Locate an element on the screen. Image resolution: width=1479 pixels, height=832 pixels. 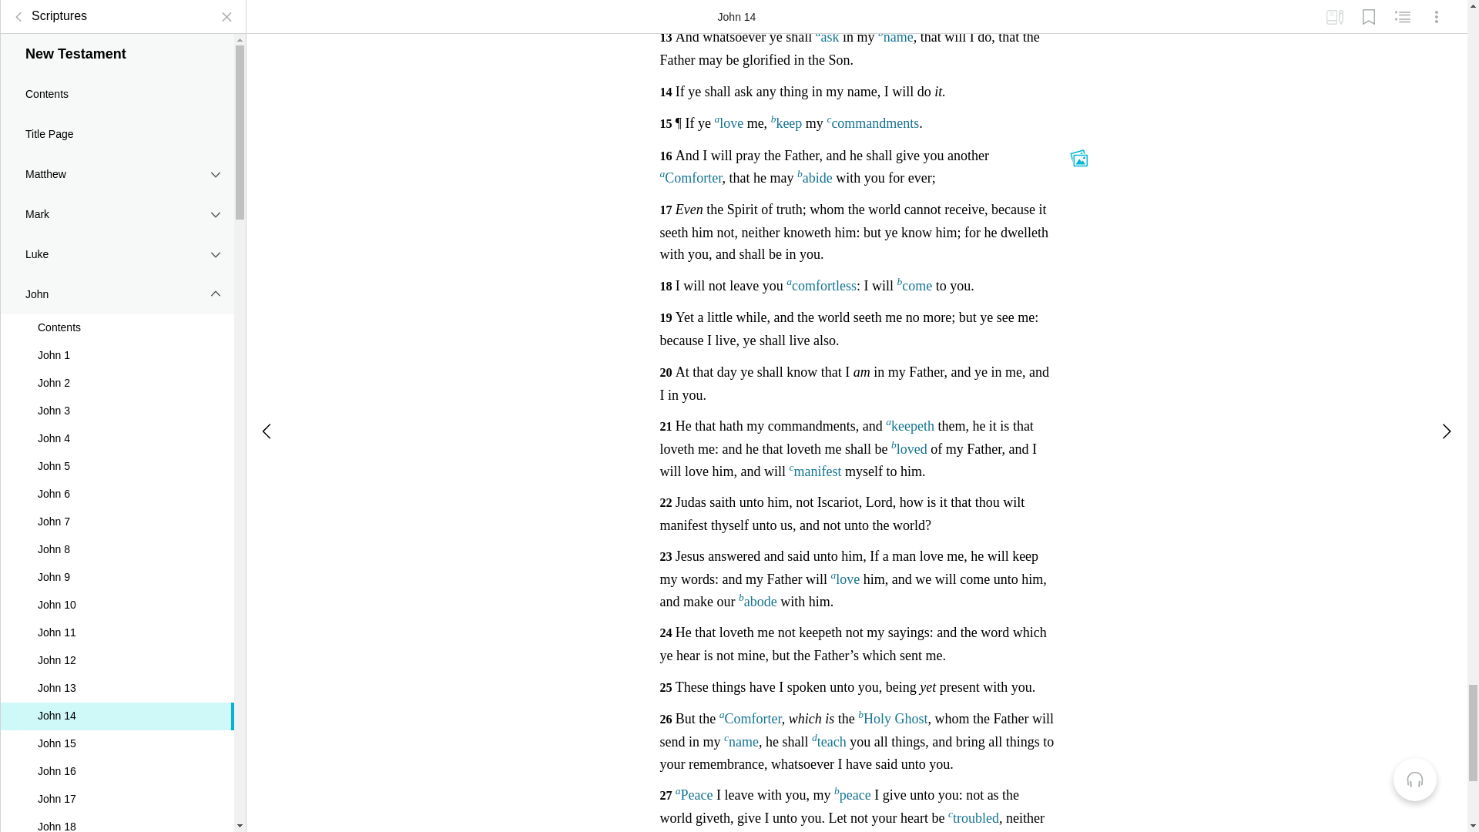
Romans is located at coordinates (117, 140).